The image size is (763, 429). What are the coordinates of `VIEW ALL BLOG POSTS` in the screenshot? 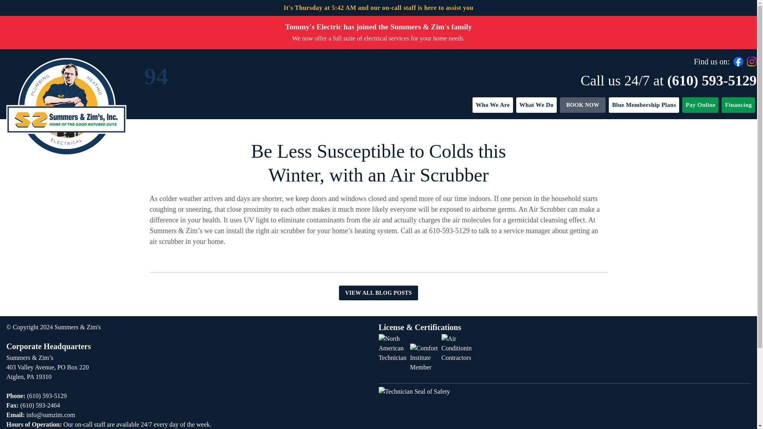 It's located at (378, 293).